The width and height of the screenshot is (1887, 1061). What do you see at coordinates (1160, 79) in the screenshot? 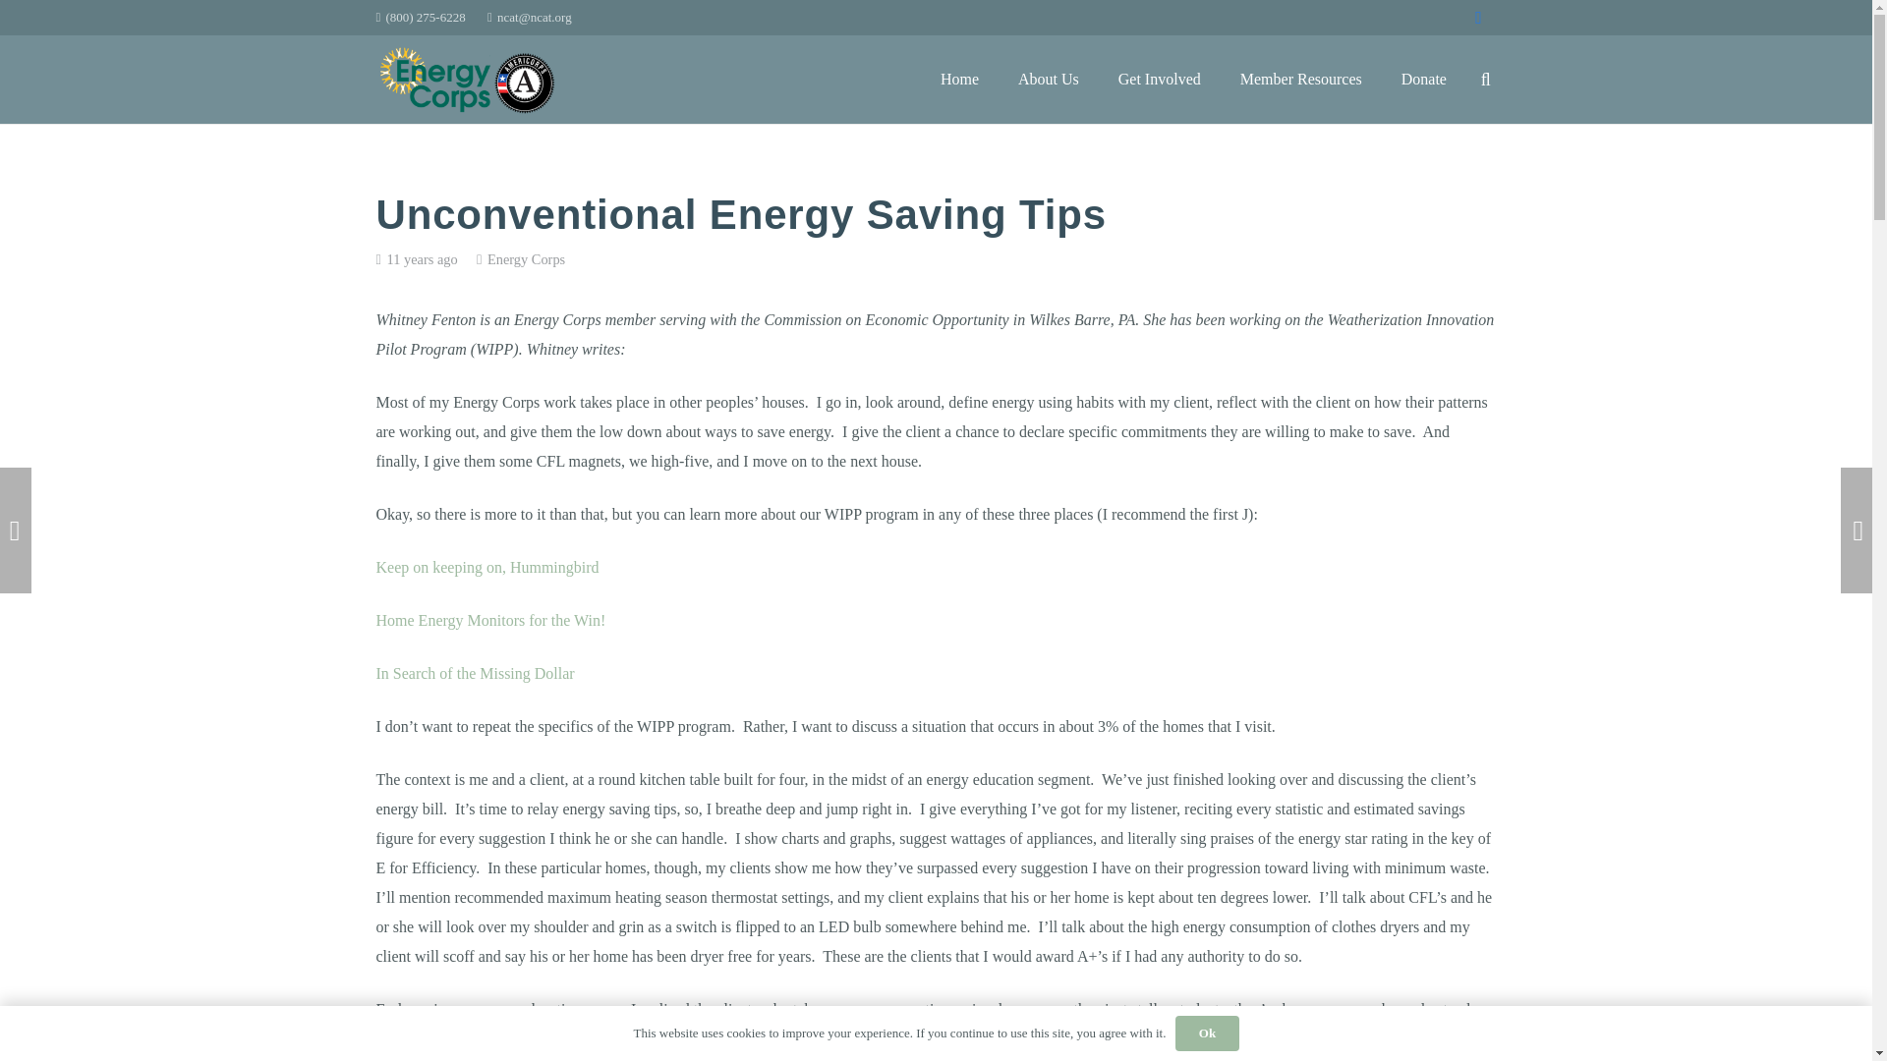
I see `Get Involved` at bounding box center [1160, 79].